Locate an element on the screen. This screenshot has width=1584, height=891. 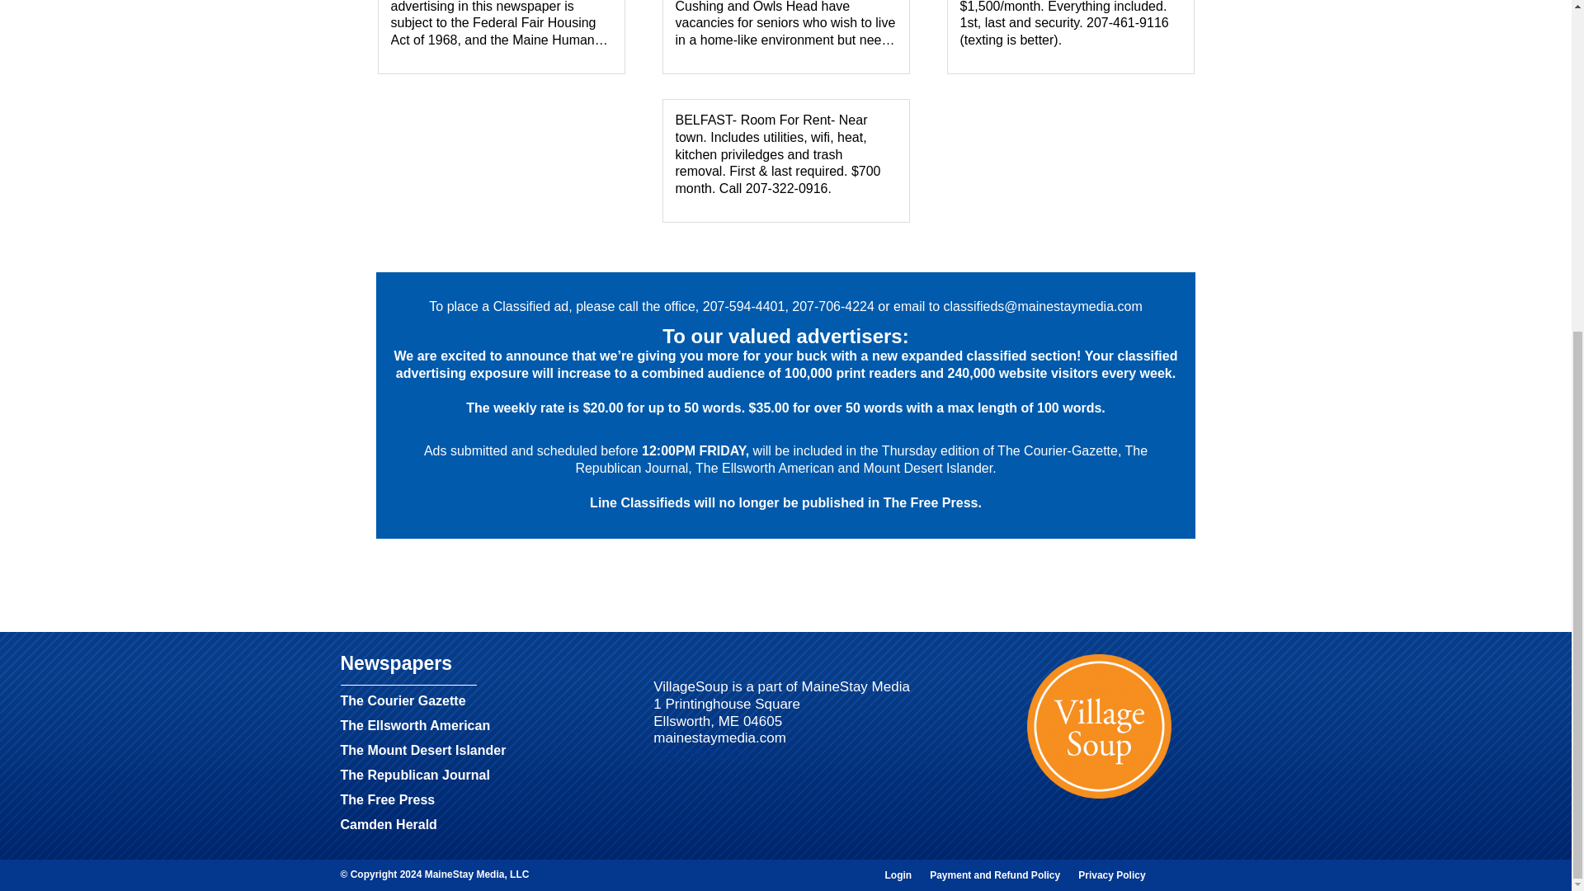
Village-Soup-Logo is located at coordinates (1099, 726).